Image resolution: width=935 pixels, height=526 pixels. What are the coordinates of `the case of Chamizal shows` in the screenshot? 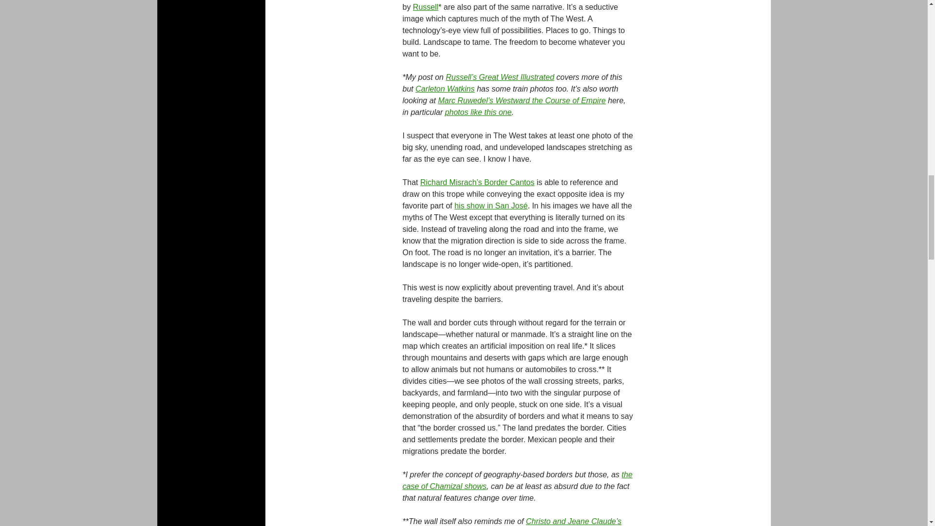 It's located at (517, 480).